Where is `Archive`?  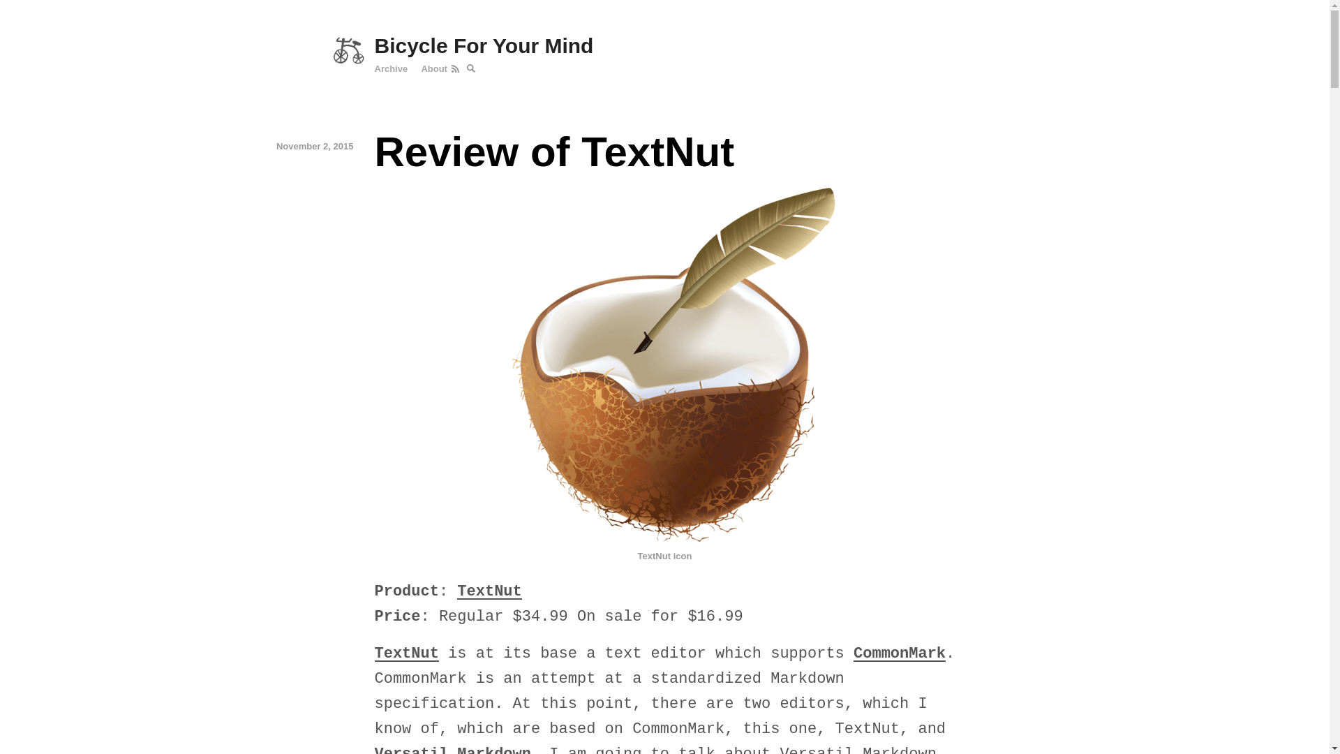 Archive is located at coordinates (390, 68).